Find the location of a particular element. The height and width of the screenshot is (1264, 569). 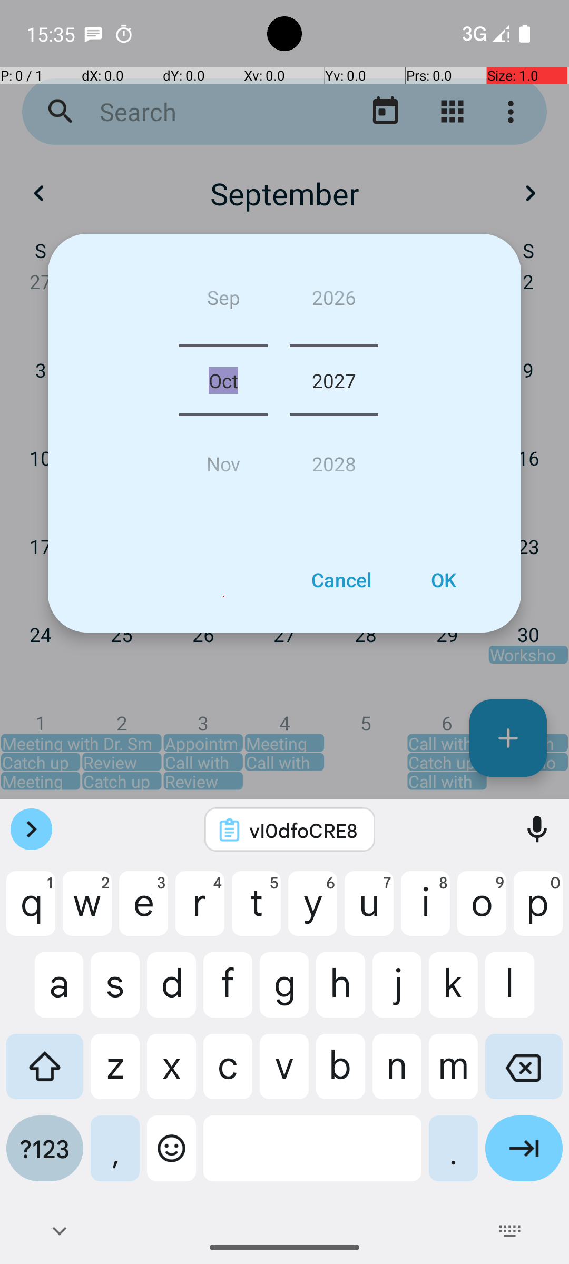

2028 is located at coordinates (334, 459).